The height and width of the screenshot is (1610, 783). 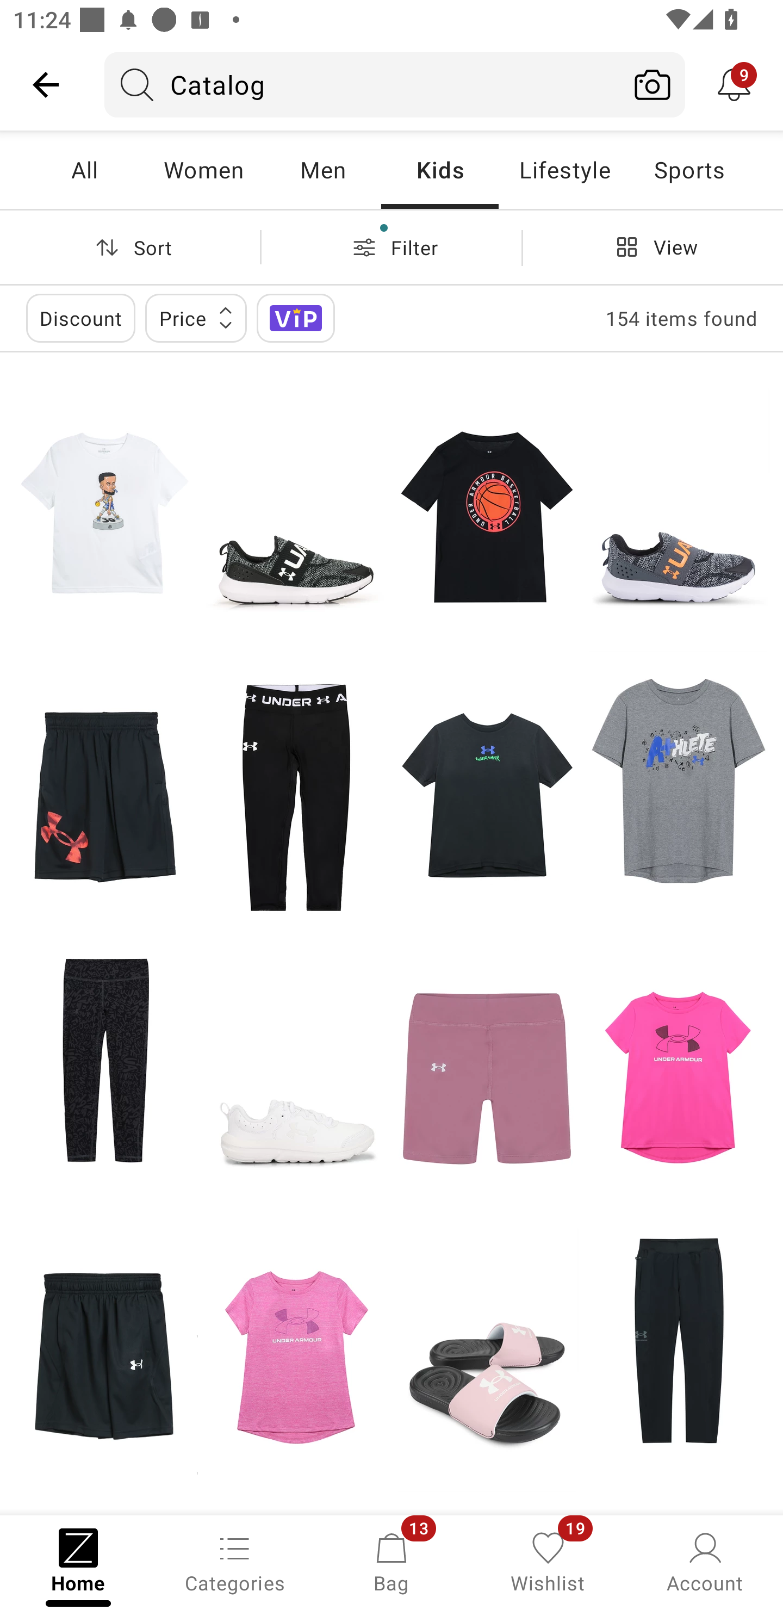 I want to click on Categories, so click(x=235, y=1561).